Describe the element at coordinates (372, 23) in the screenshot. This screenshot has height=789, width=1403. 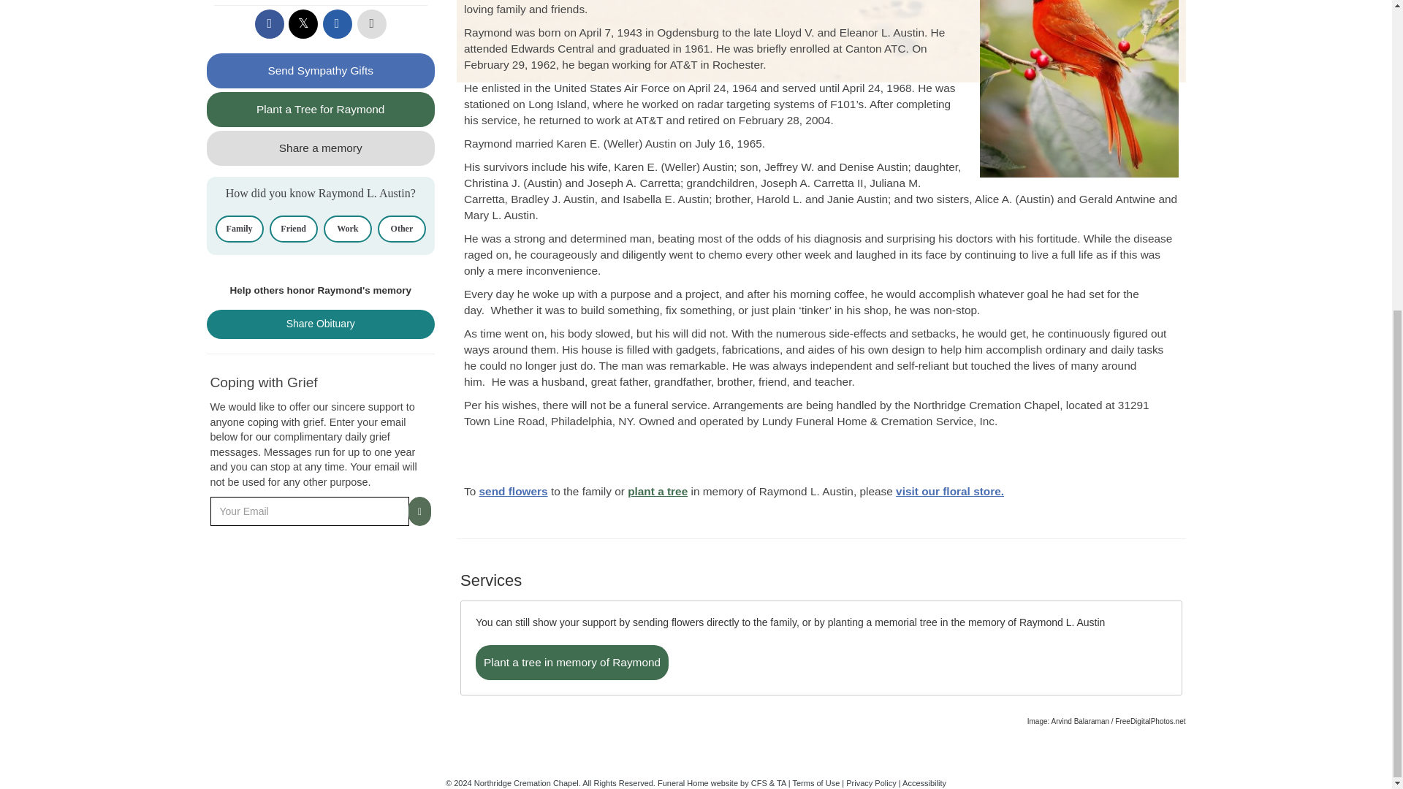
I see `Printable copy` at that location.